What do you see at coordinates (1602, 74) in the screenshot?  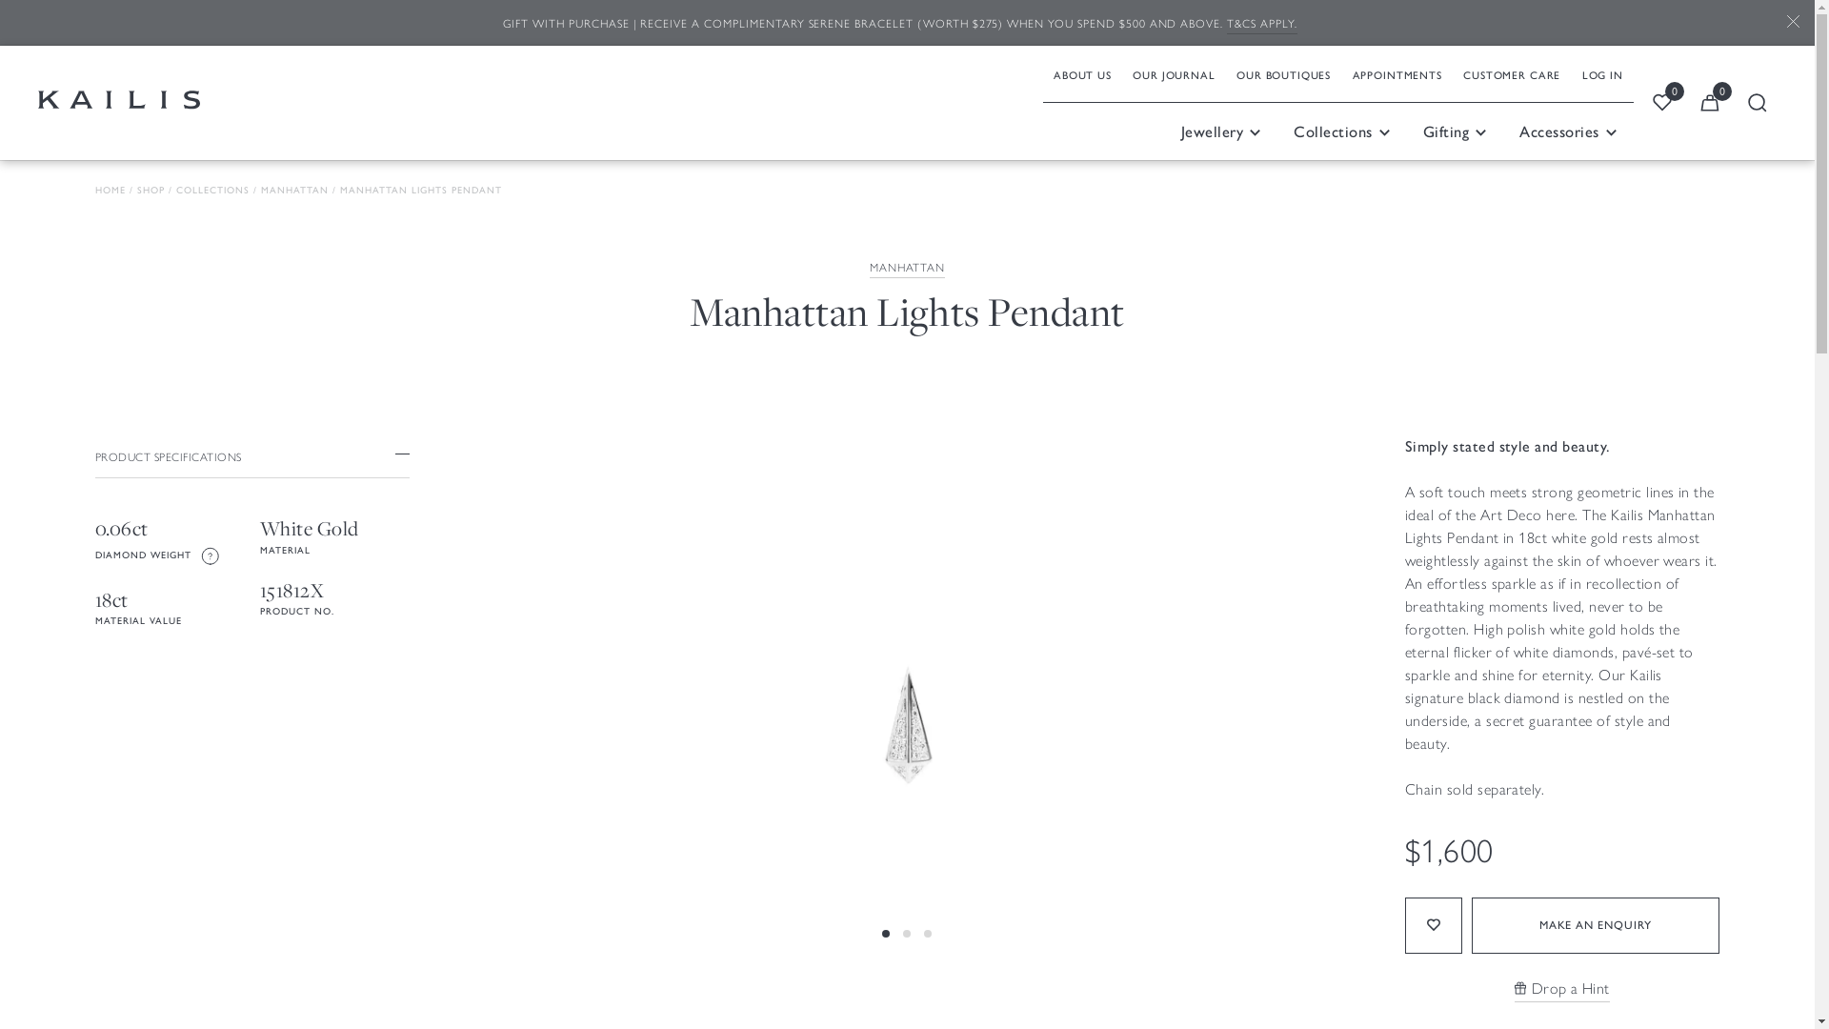 I see `LOG IN` at bounding box center [1602, 74].